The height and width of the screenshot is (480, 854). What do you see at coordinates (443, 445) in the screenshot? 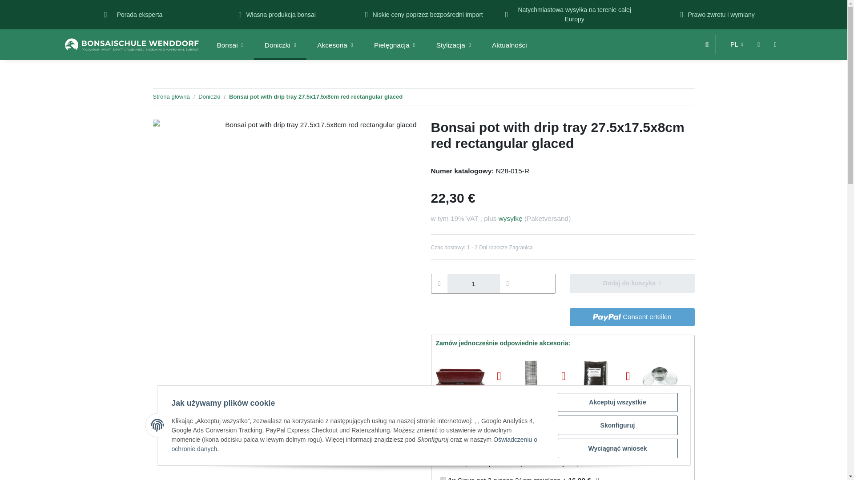
I see `1847` at bounding box center [443, 445].